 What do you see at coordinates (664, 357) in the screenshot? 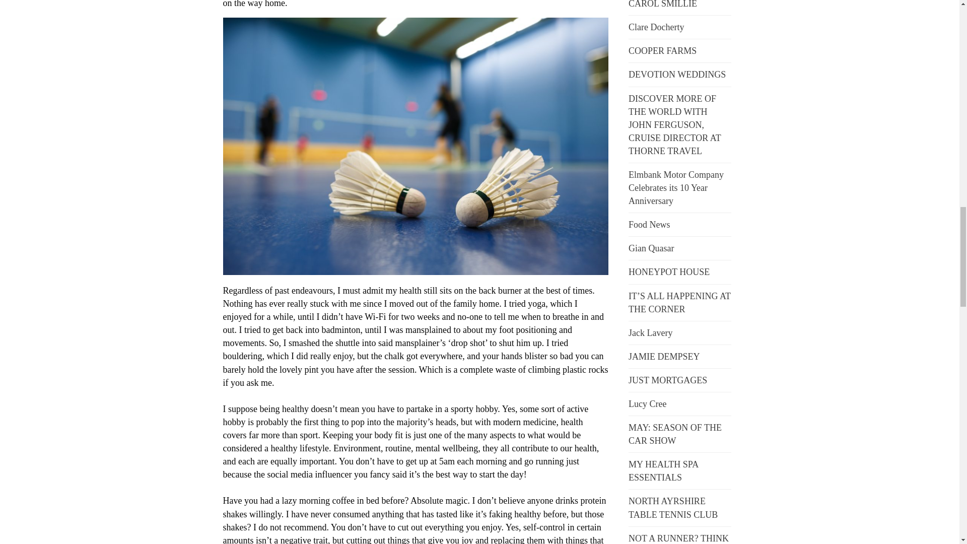
I see `JAMIE DEMPSEY` at bounding box center [664, 357].